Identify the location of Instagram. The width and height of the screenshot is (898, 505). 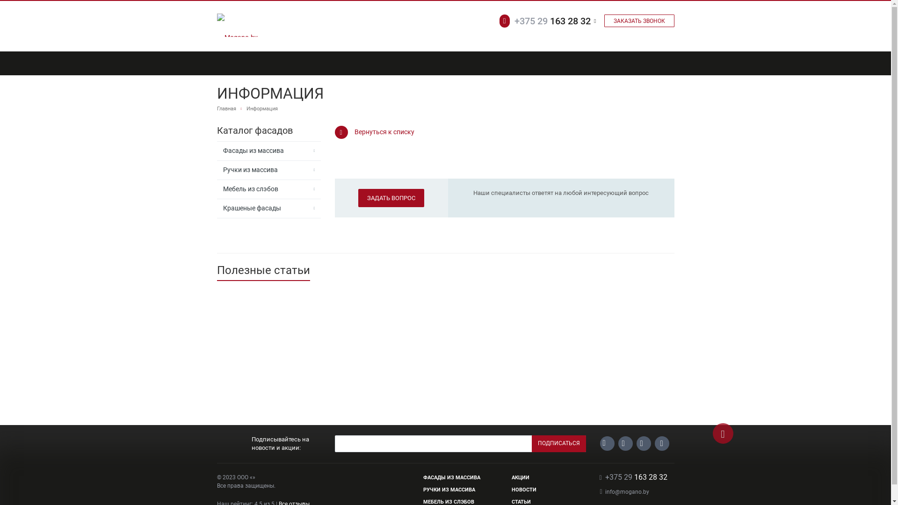
(626, 443).